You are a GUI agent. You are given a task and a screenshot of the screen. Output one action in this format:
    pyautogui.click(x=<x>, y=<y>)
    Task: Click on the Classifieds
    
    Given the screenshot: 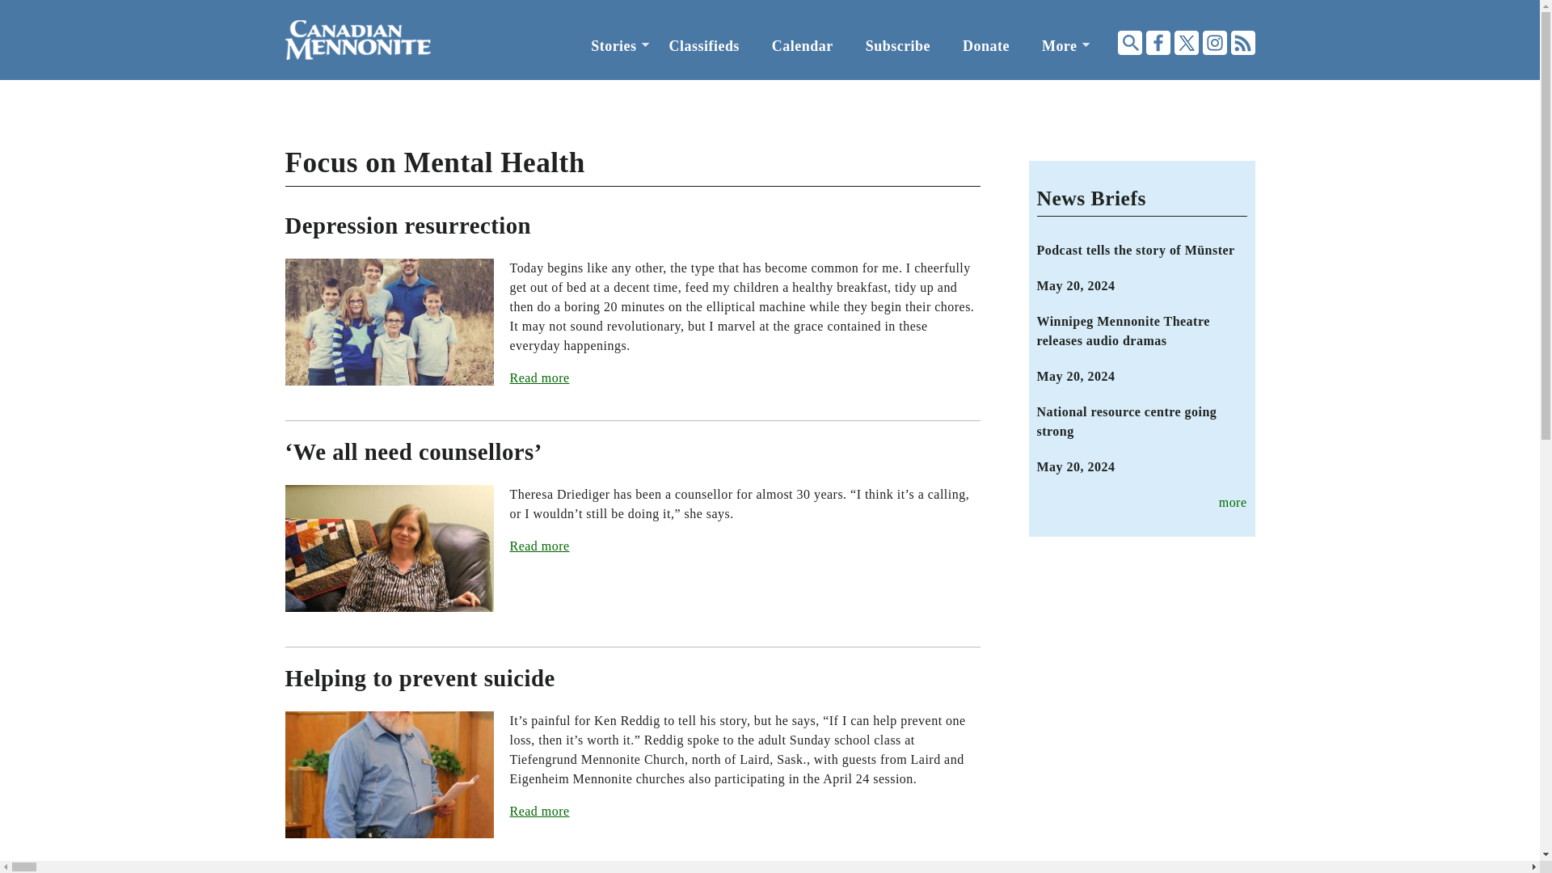 What is the action you would take?
    pyautogui.click(x=705, y=46)
    